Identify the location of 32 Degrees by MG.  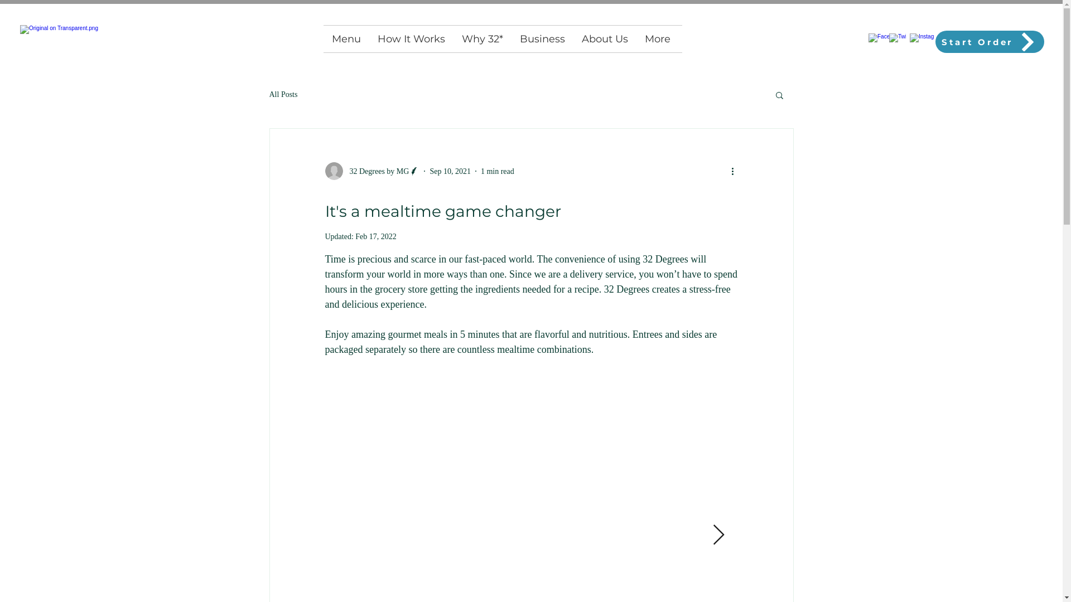
(372, 171).